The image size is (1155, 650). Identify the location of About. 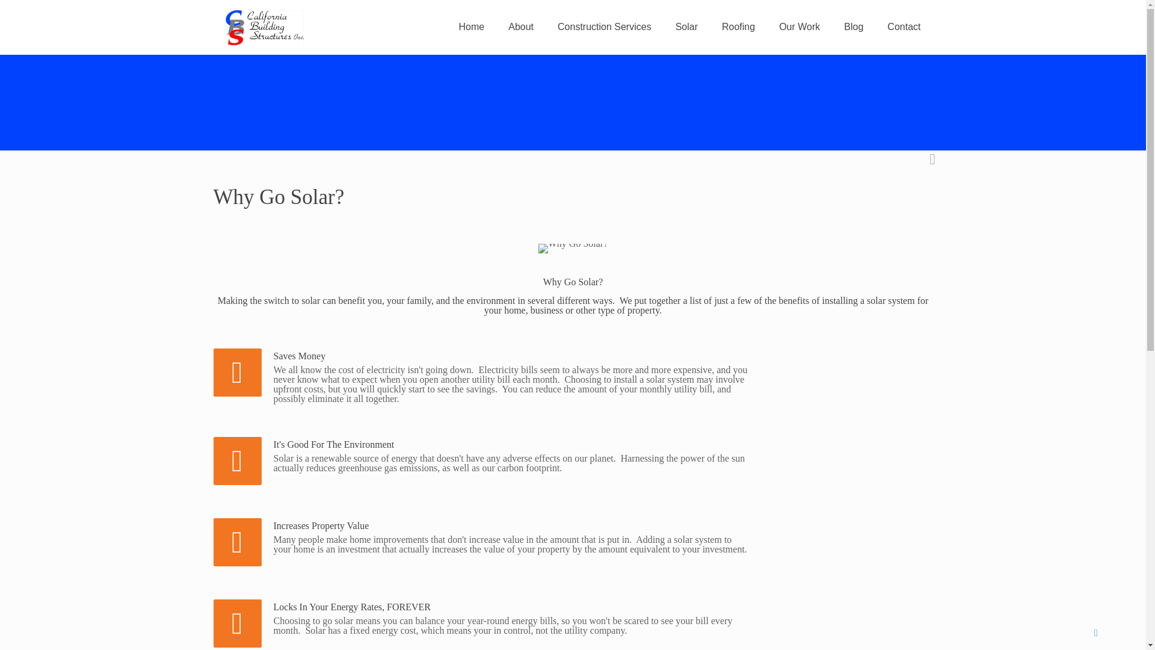
(521, 26).